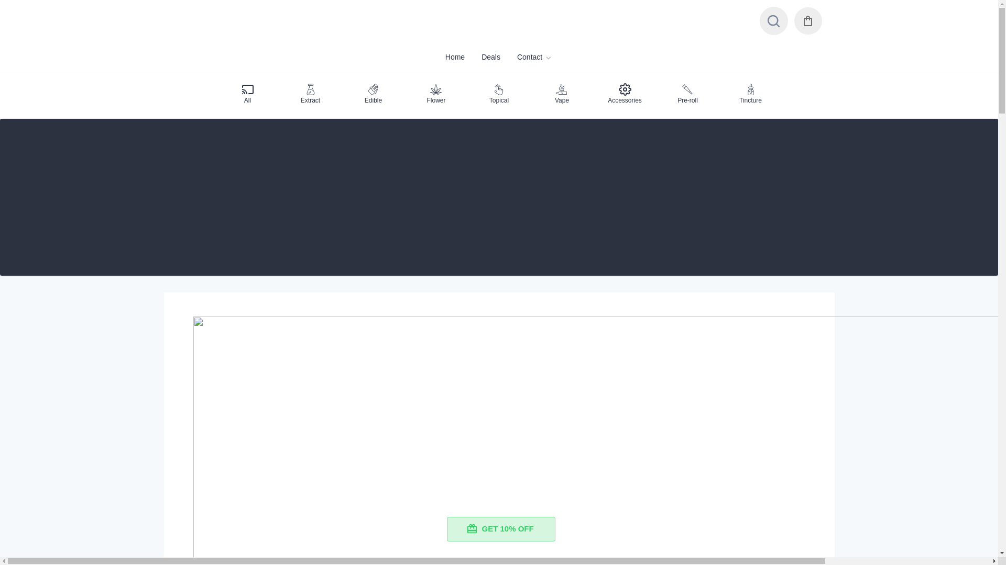 The width and height of the screenshot is (1006, 565). What do you see at coordinates (499, 94) in the screenshot?
I see `Topical` at bounding box center [499, 94].